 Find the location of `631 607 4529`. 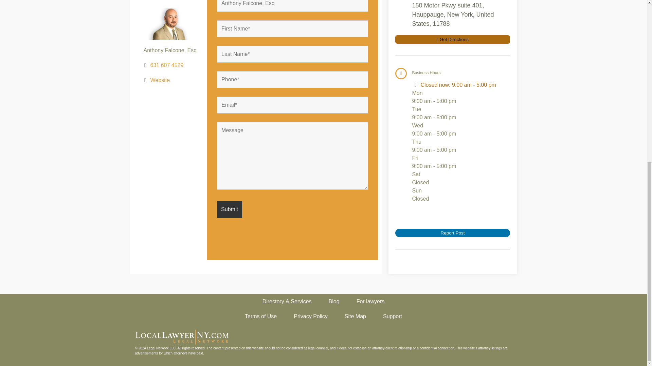

631 607 4529 is located at coordinates (167, 77).